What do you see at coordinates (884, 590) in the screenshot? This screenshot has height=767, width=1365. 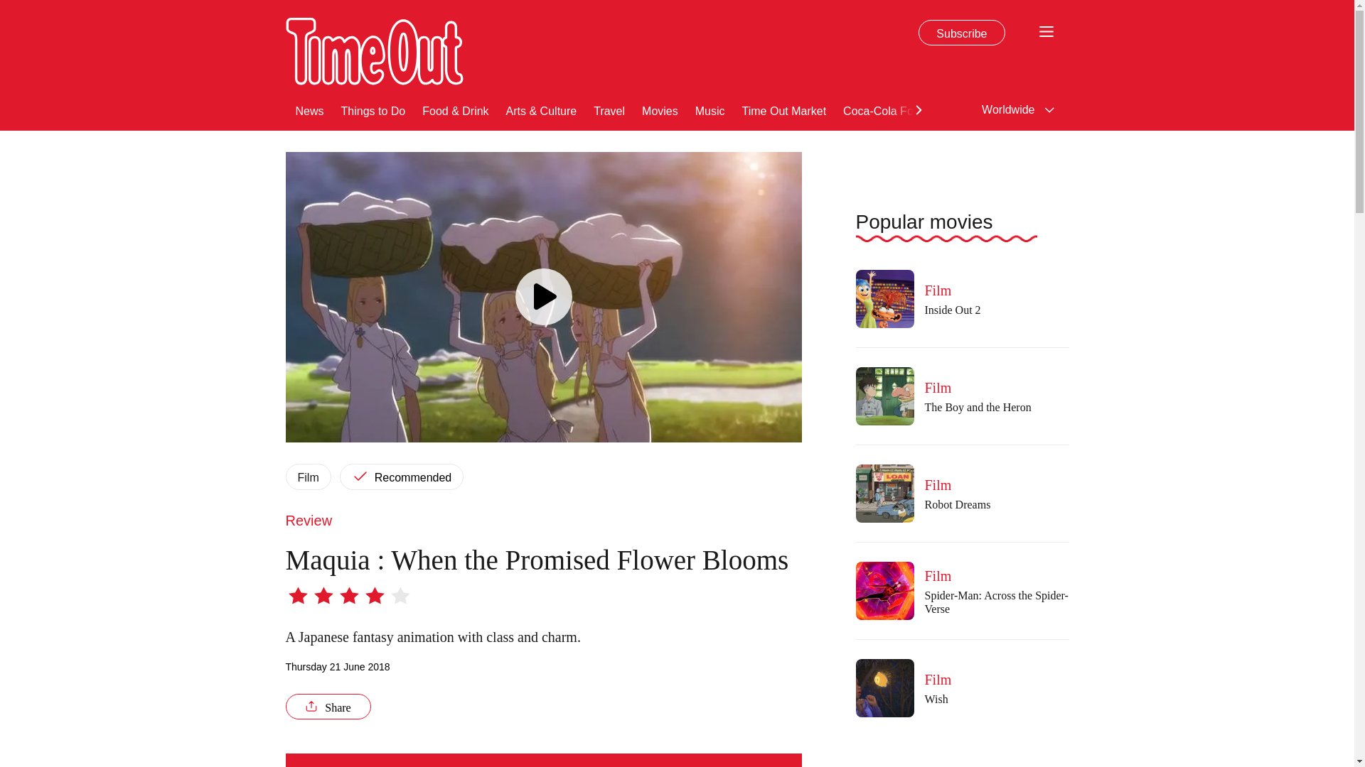 I see `Spider-Man: Across the Spider-Verse` at bounding box center [884, 590].